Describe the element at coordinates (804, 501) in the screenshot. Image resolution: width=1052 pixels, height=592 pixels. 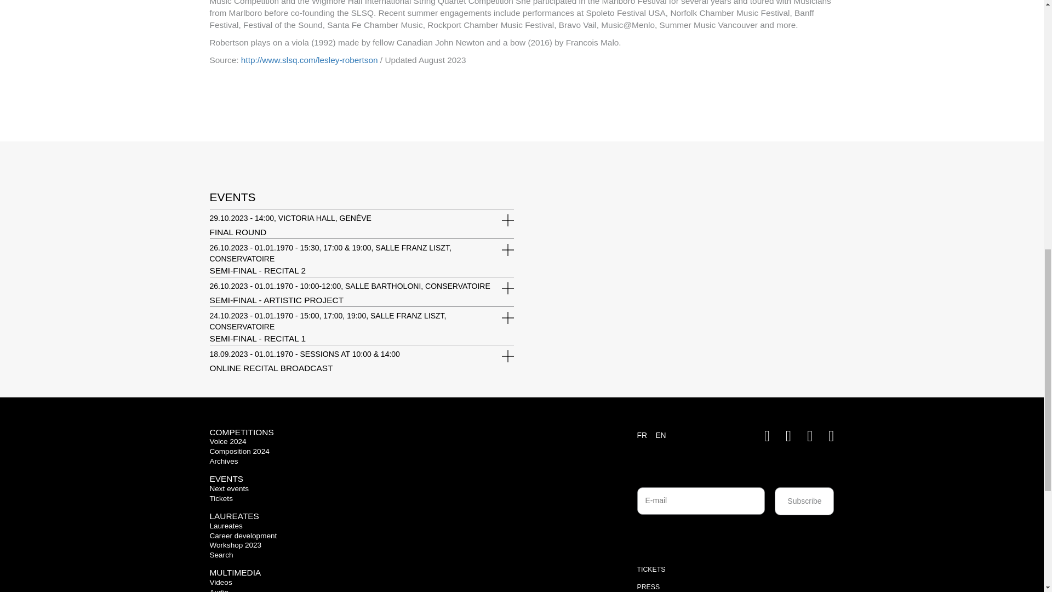
I see `Subscribe` at that location.